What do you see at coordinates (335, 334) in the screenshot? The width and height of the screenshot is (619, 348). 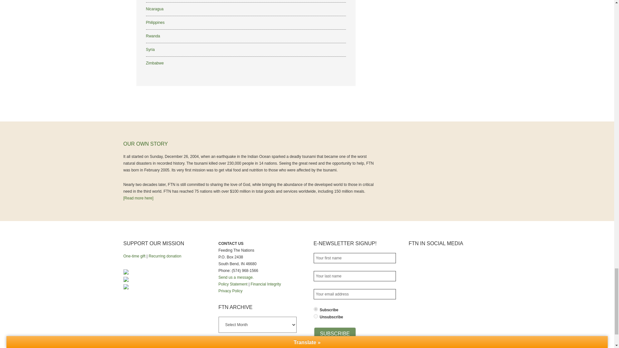 I see `Subscribe` at bounding box center [335, 334].